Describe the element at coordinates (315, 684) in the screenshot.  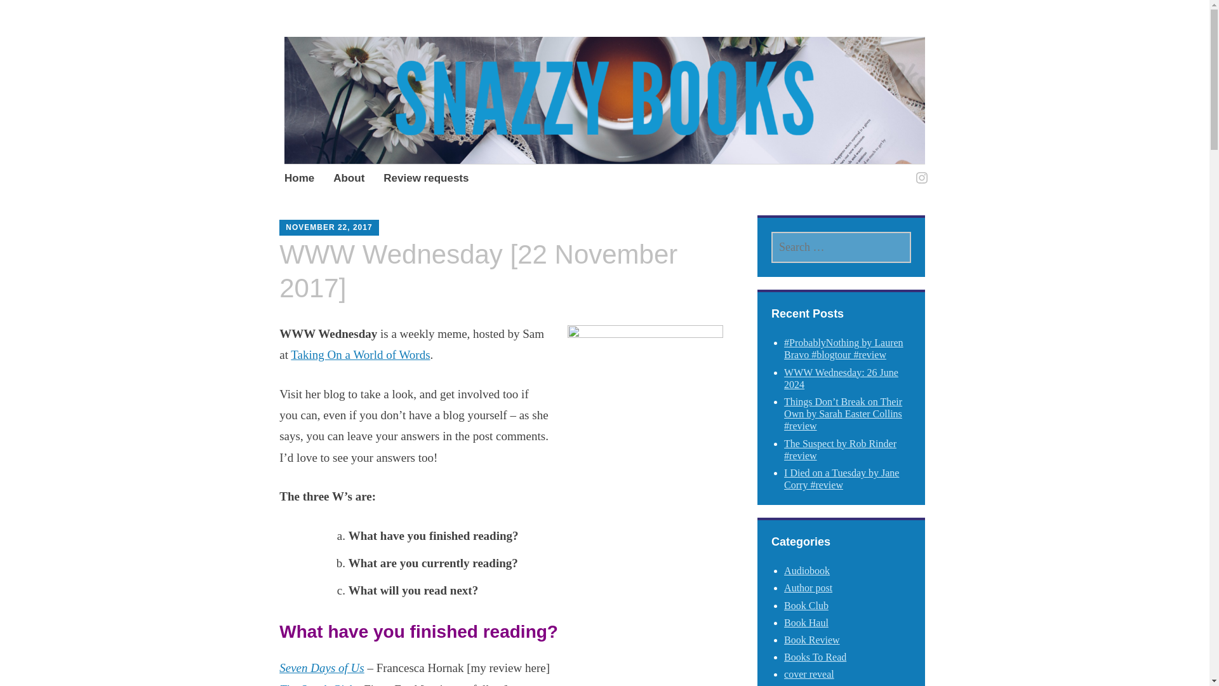
I see `The Spark Girl` at that location.